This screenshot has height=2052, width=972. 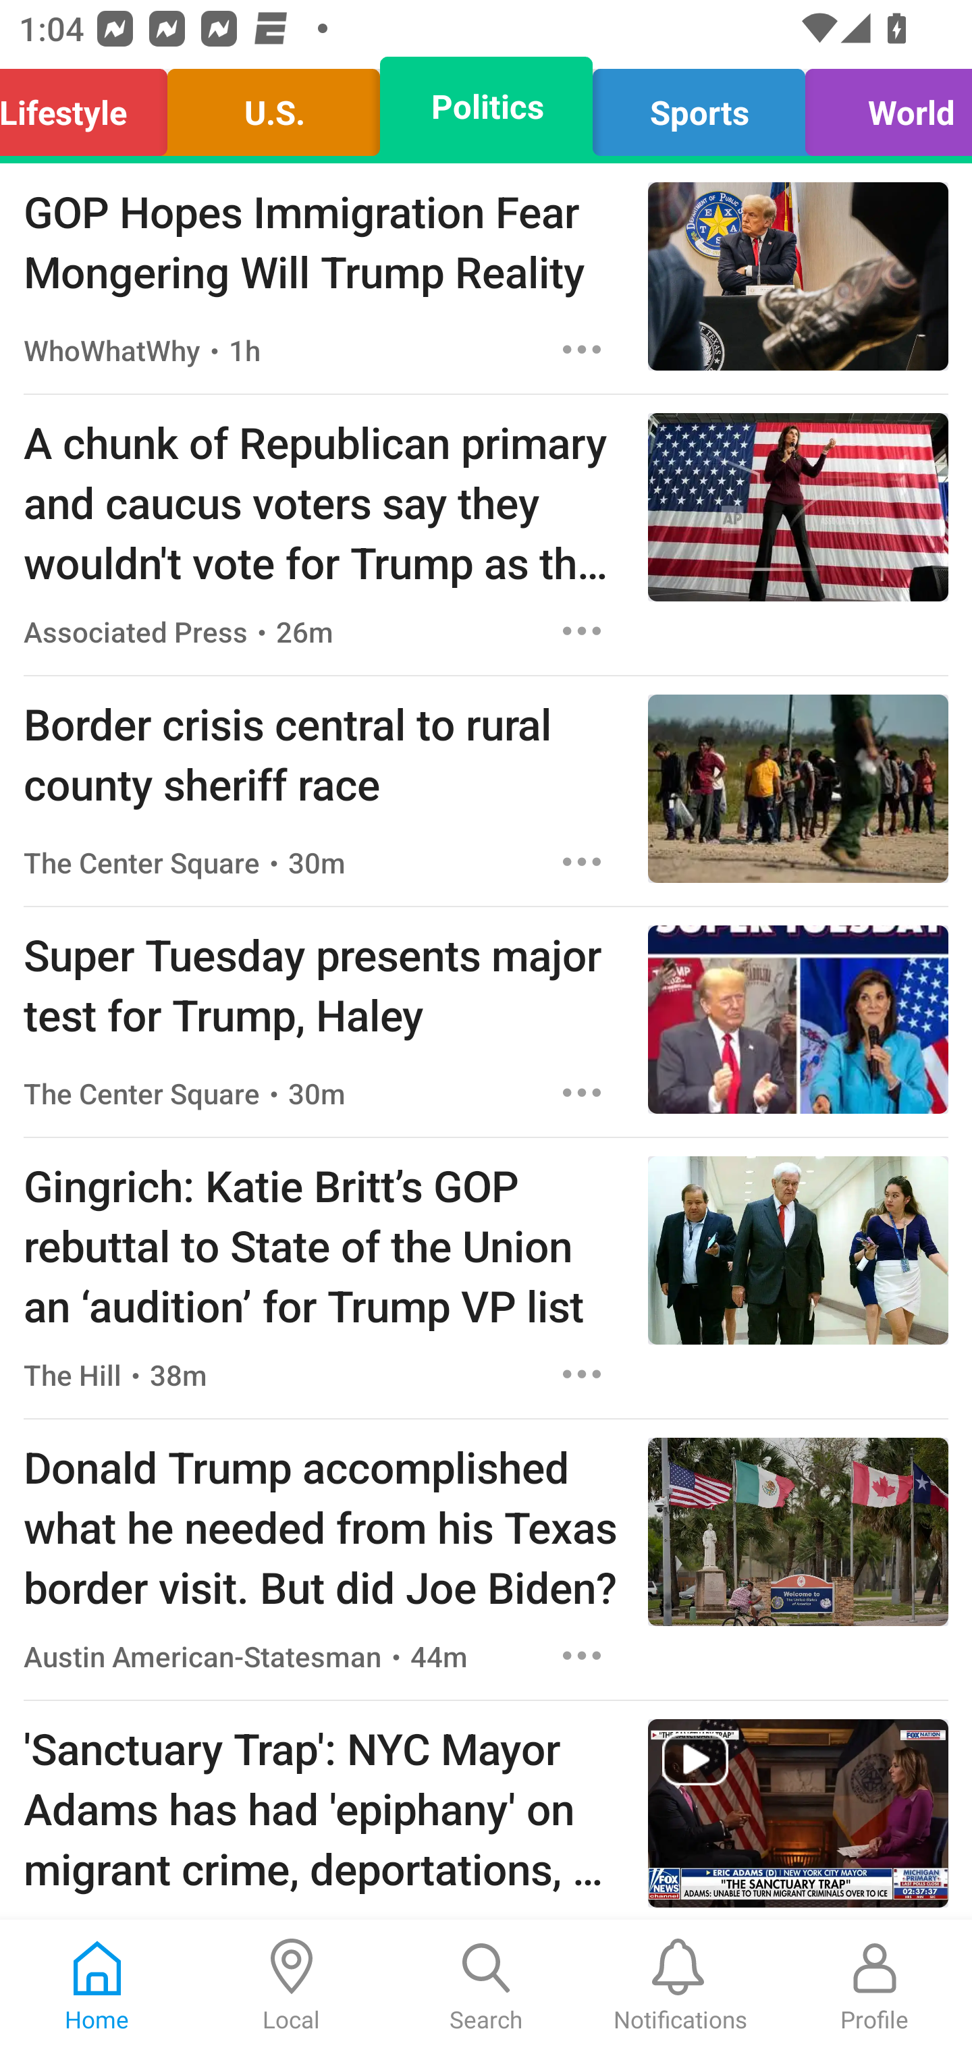 I want to click on Options, so click(x=582, y=861).